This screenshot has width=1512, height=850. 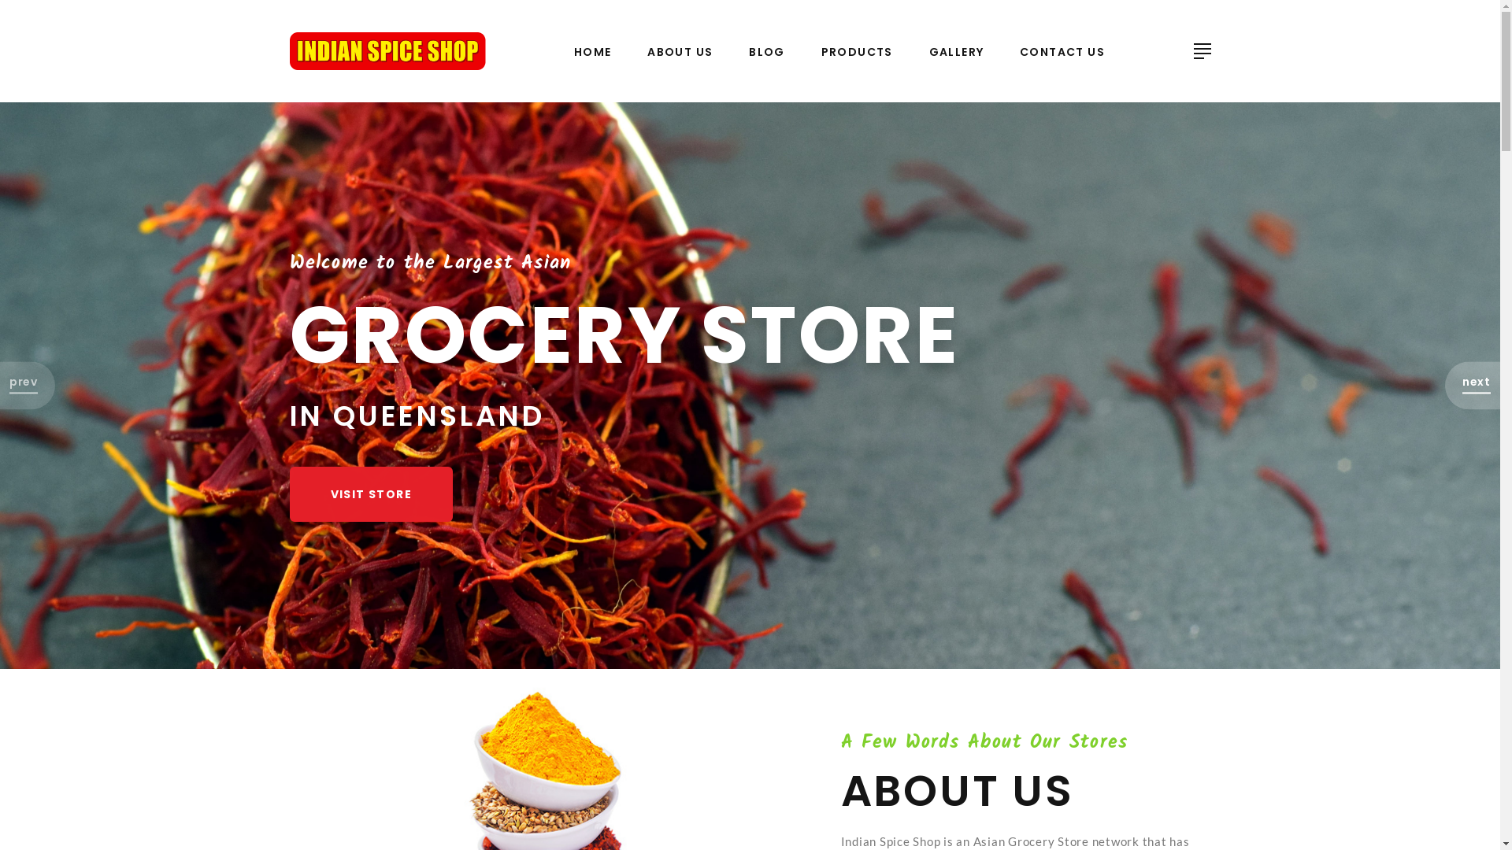 I want to click on HOME, so click(x=593, y=52).